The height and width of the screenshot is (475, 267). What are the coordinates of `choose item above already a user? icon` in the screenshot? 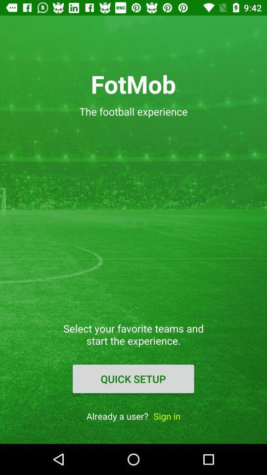 It's located at (133, 379).